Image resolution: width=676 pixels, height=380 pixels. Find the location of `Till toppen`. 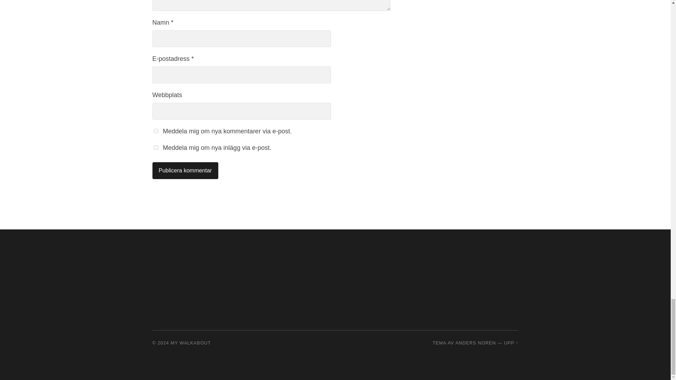

Till toppen is located at coordinates (511, 343).